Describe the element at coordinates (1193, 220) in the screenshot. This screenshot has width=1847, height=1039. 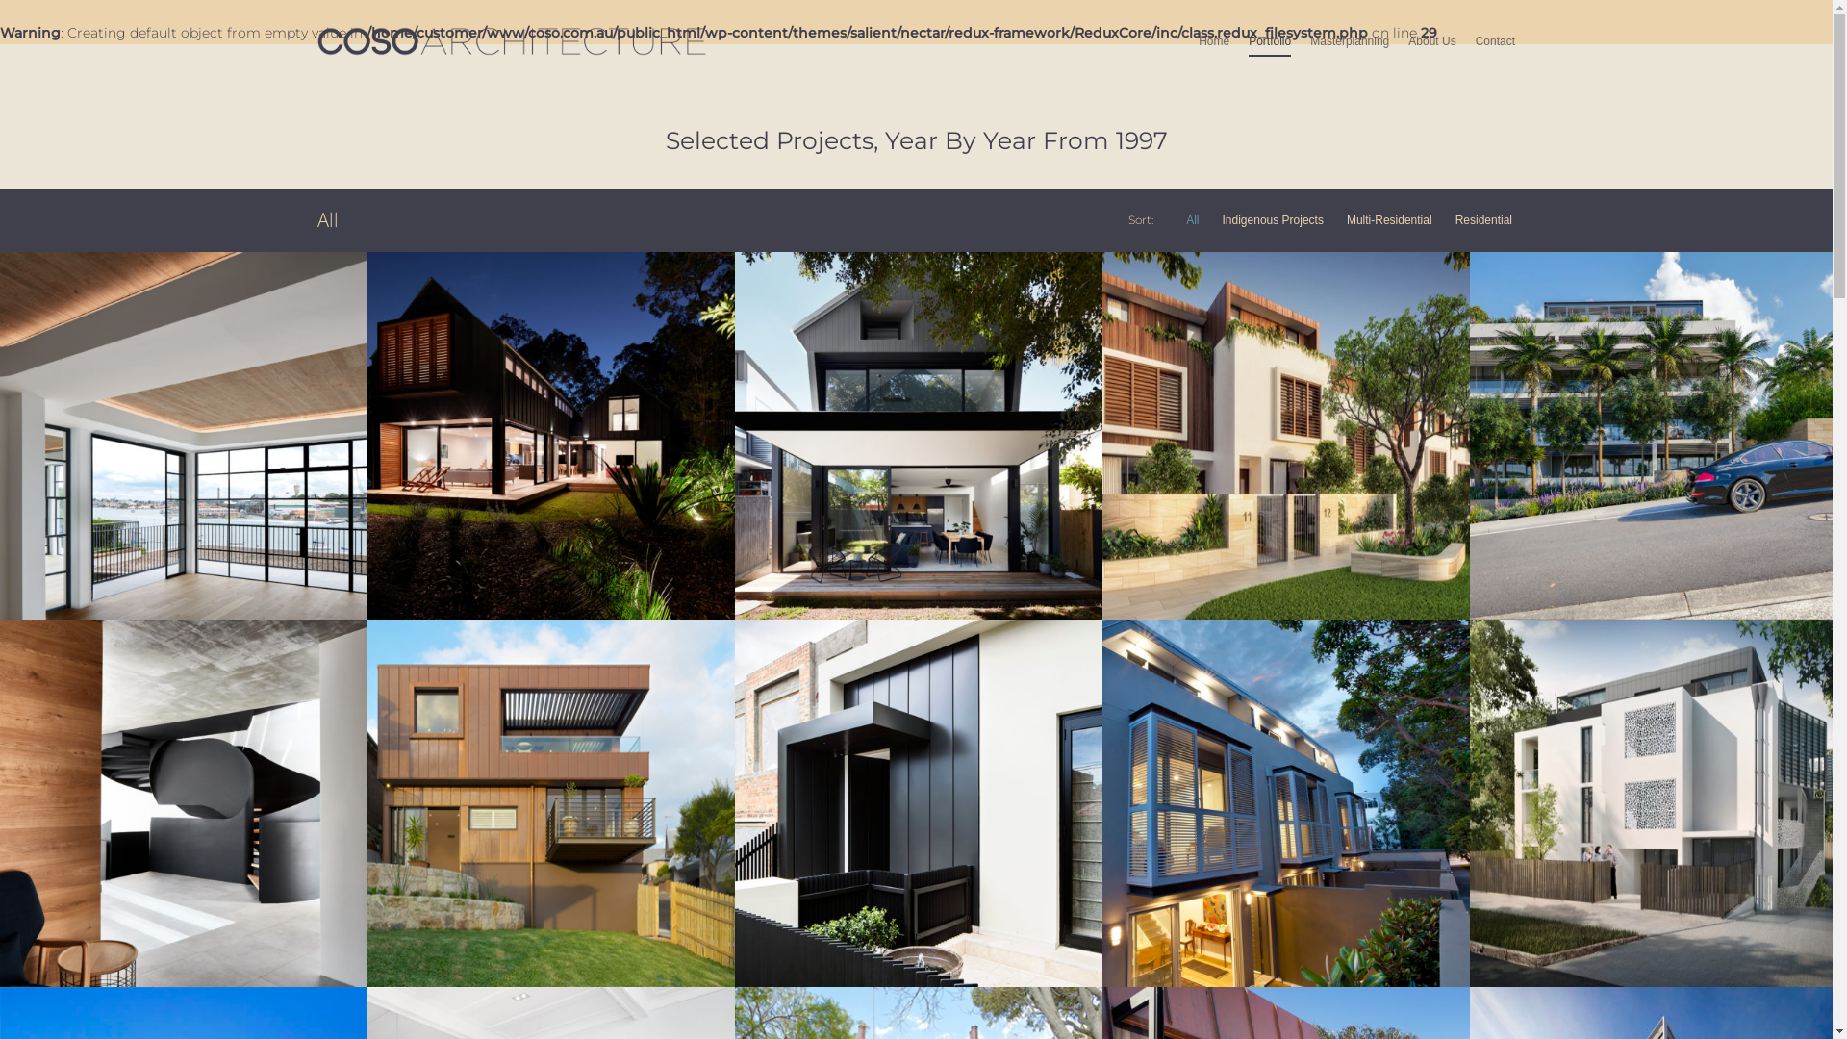
I see `All` at that location.